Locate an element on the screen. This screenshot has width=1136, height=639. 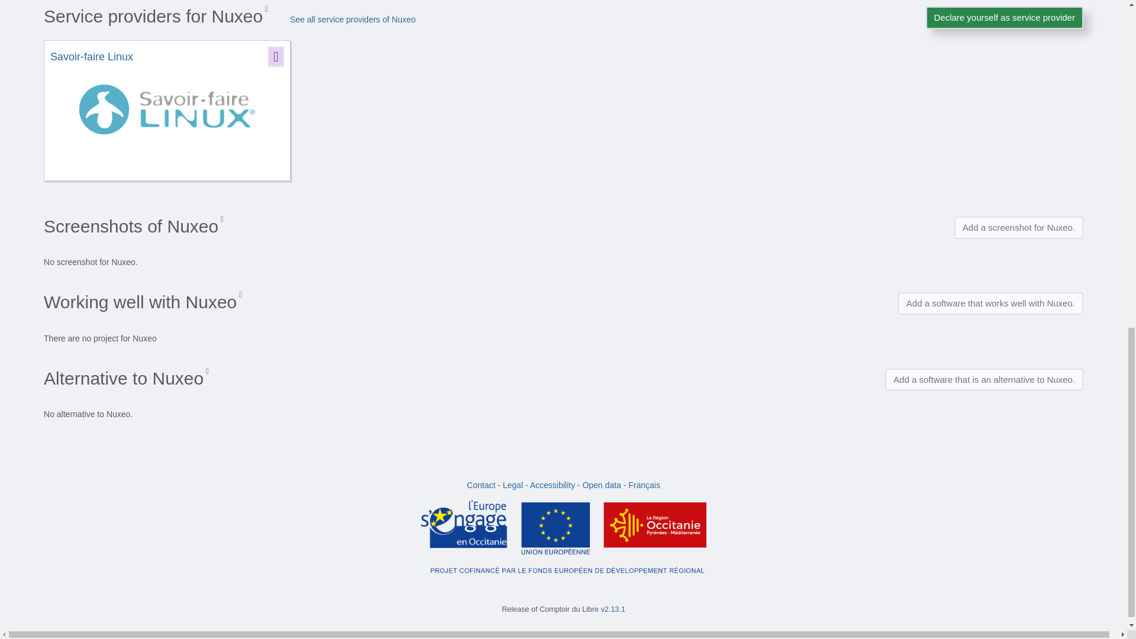
Declare yourself as service provider is located at coordinates (1003, 17).